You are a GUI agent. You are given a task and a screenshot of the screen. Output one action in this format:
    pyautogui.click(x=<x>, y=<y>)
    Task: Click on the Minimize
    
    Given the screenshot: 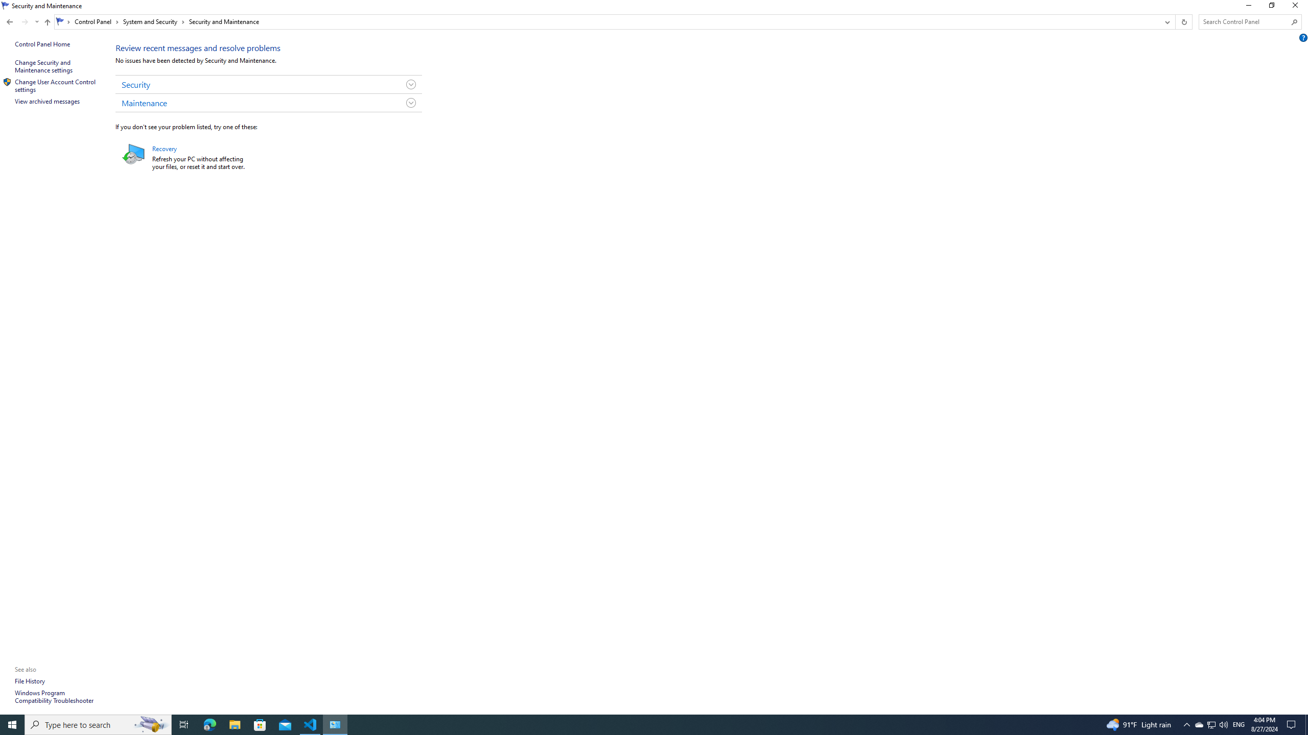 What is the action you would take?
    pyautogui.click(x=1248, y=7)
    